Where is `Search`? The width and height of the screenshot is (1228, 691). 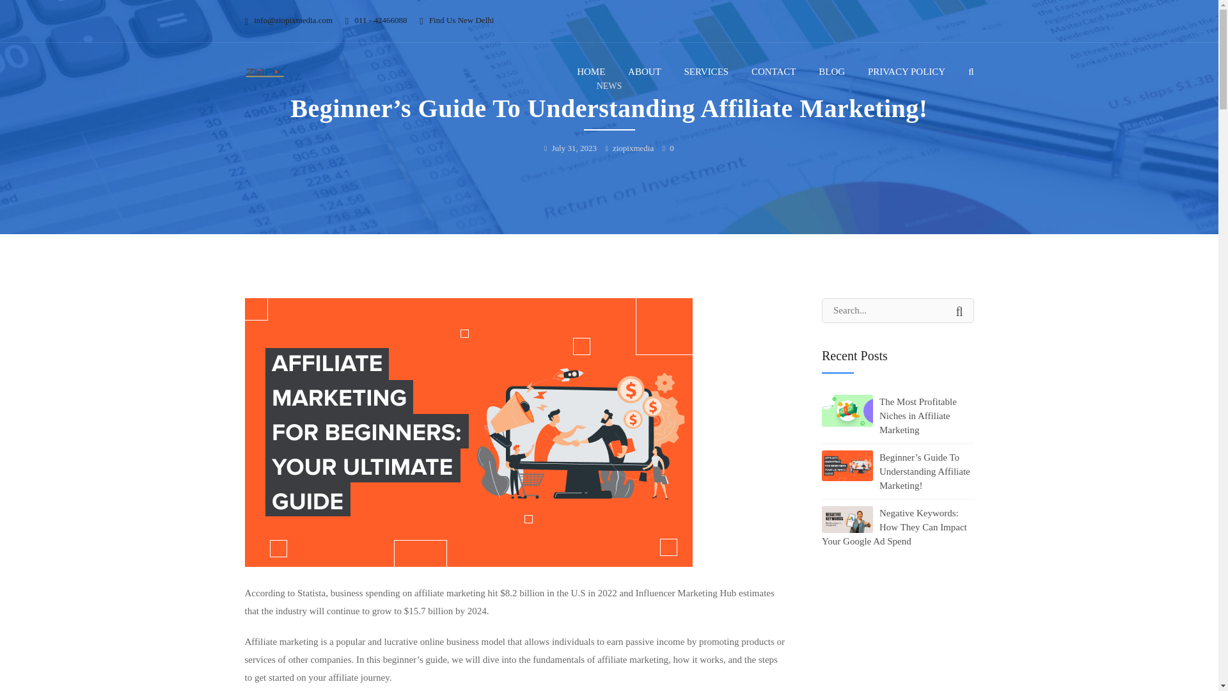 Search is located at coordinates (959, 311).